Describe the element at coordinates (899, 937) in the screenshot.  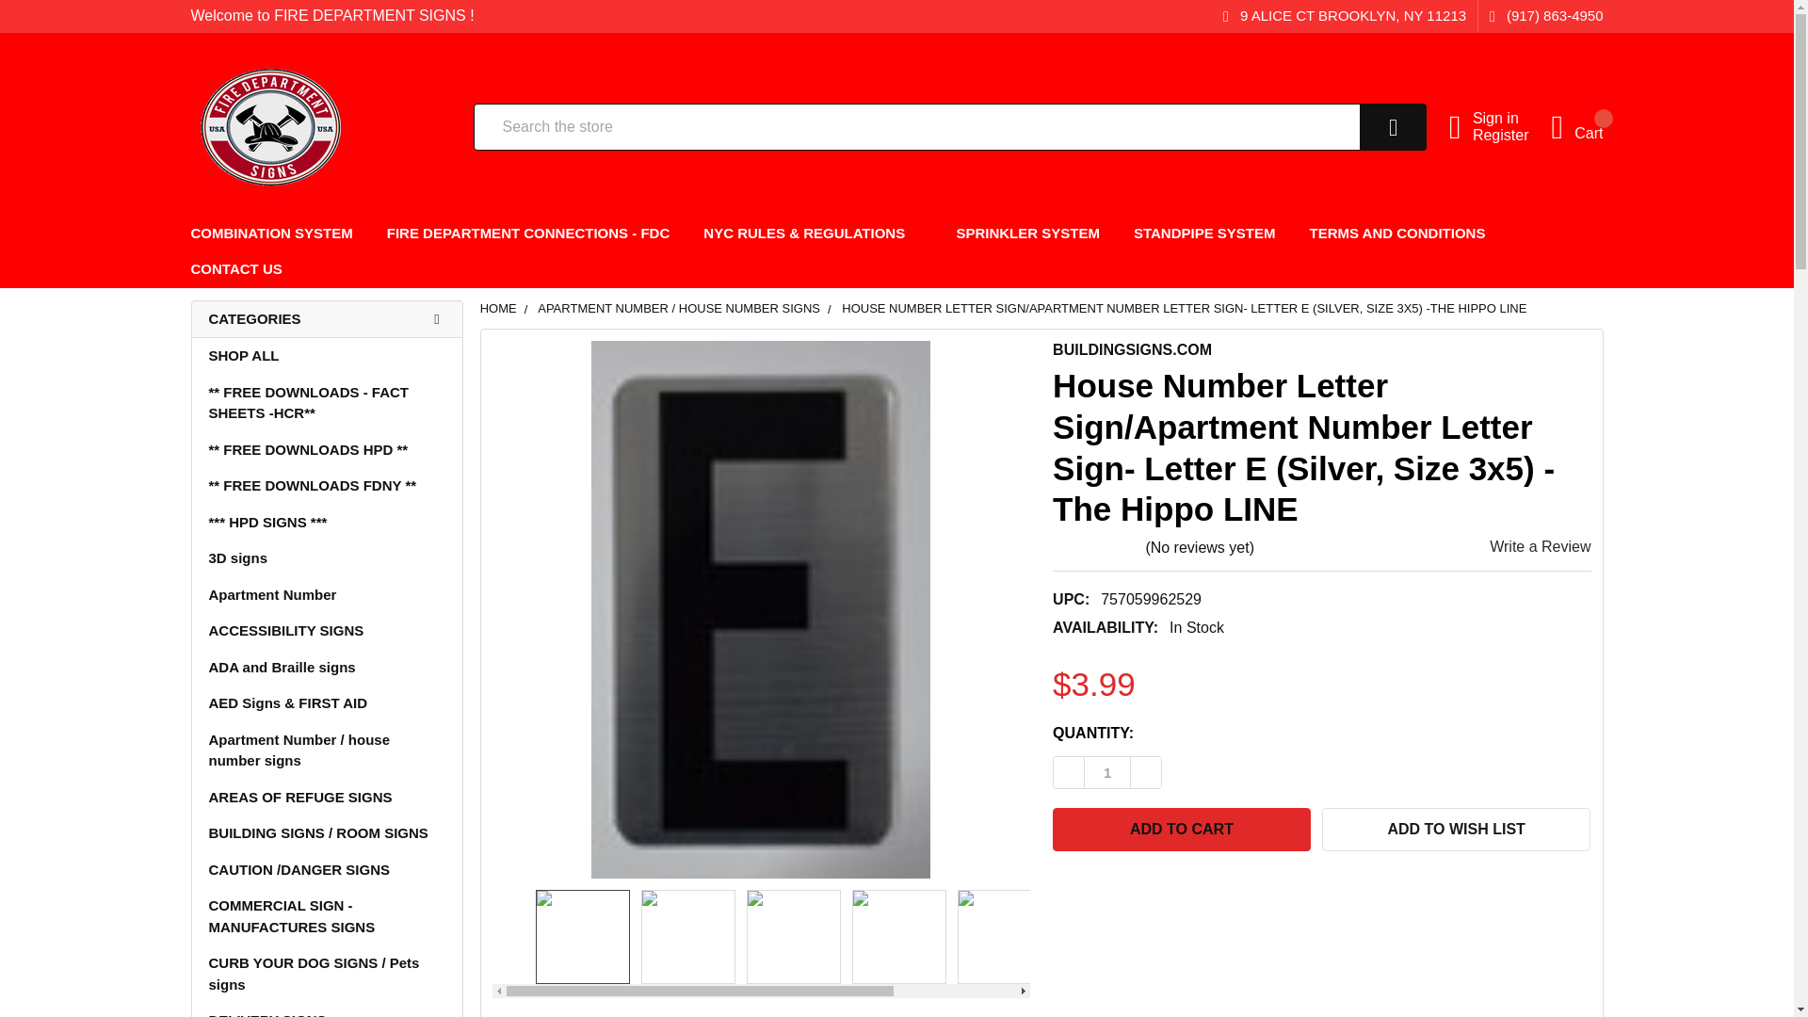
I see `APARTMENT NUMBER SIGNS` at that location.